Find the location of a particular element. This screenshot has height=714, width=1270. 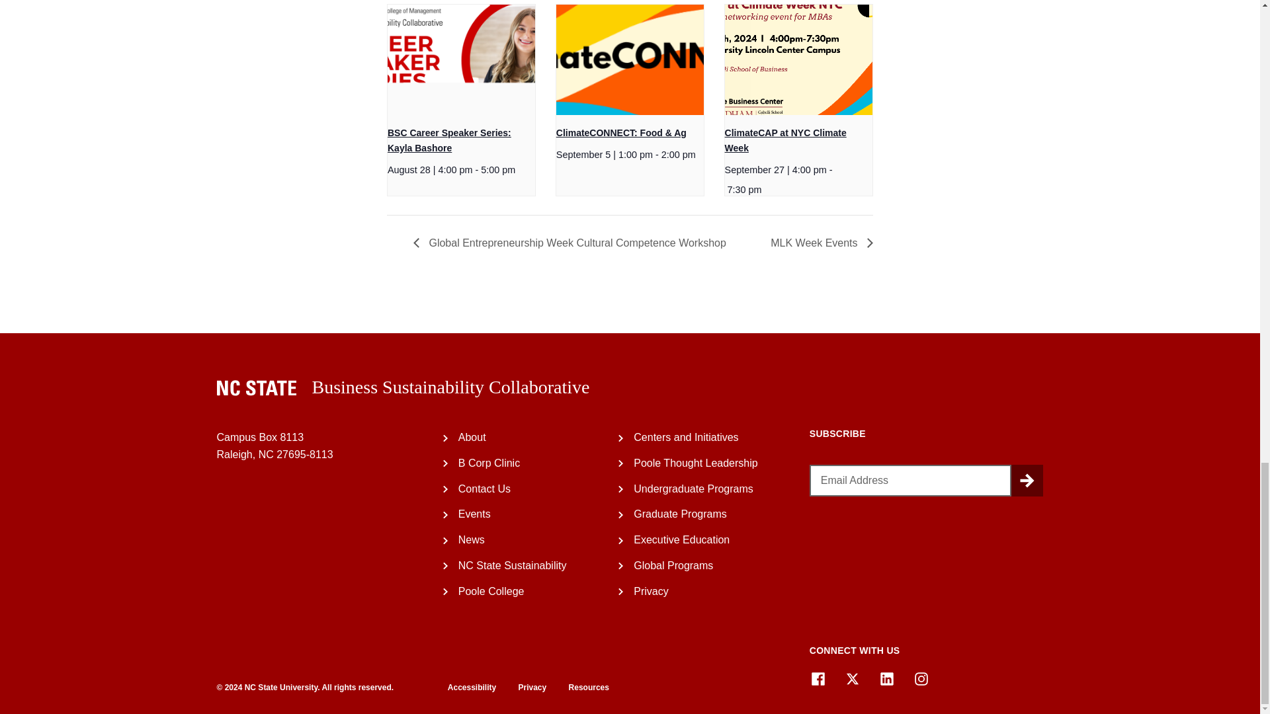

LinkedIn is located at coordinates (886, 679).